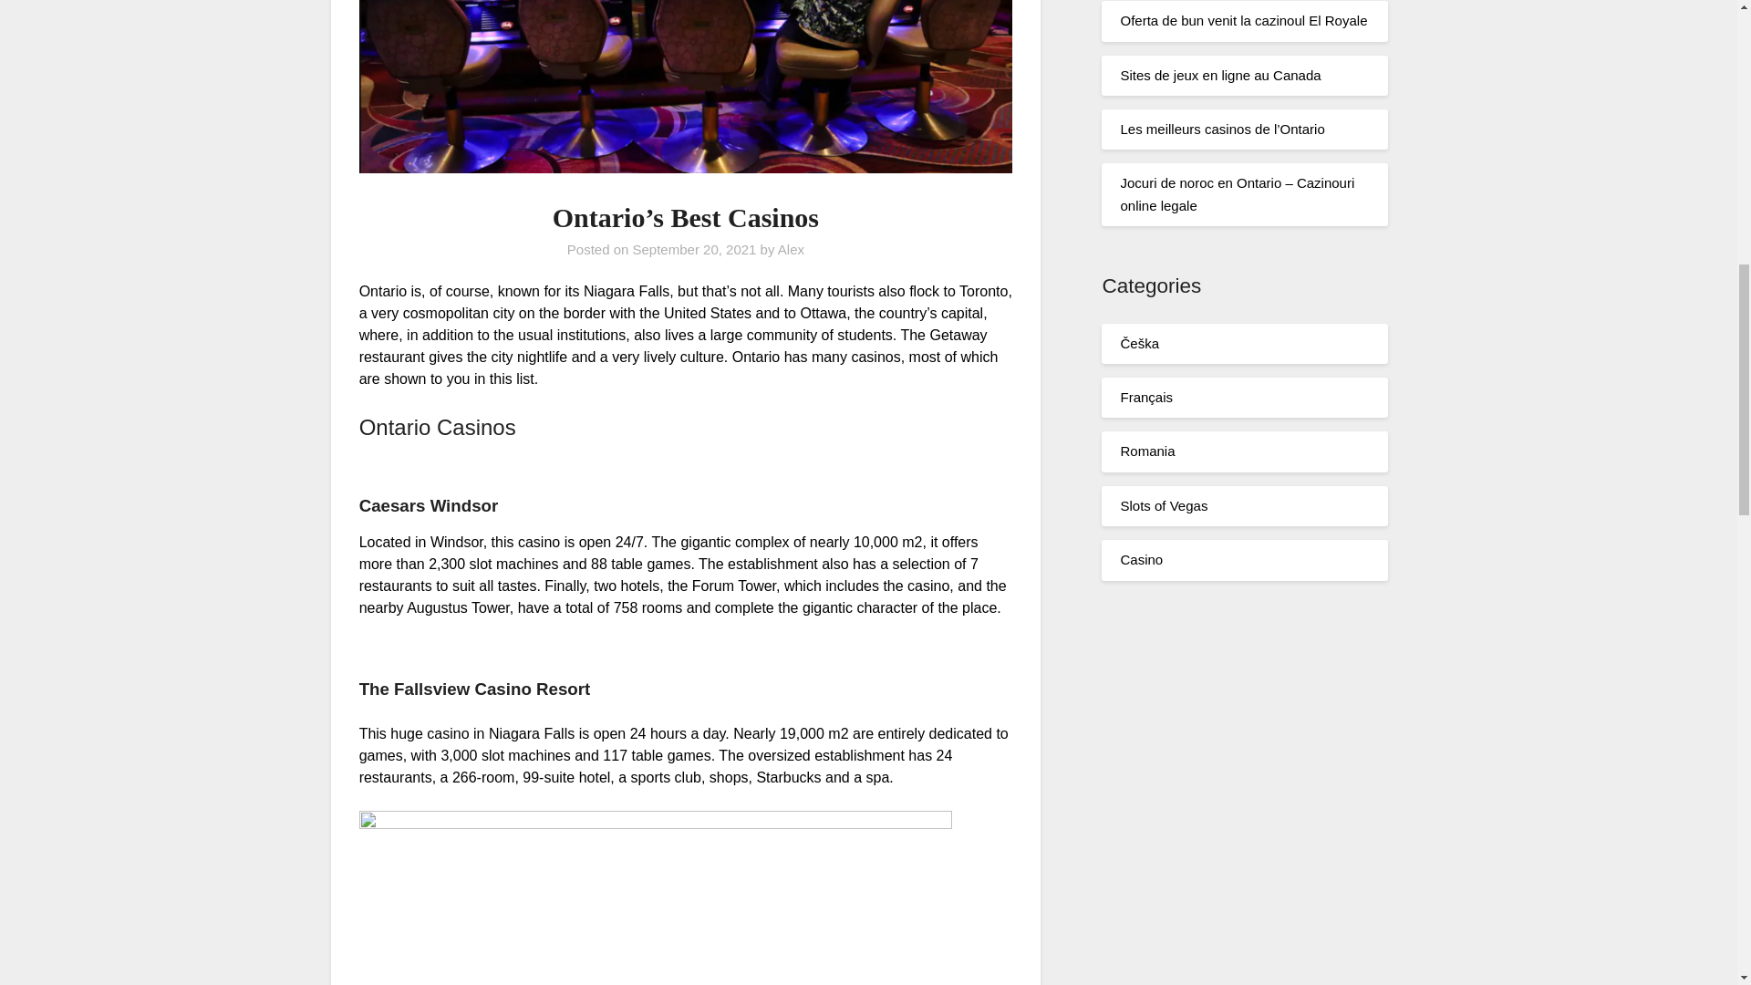  I want to click on Slots of Vegas, so click(1164, 505).